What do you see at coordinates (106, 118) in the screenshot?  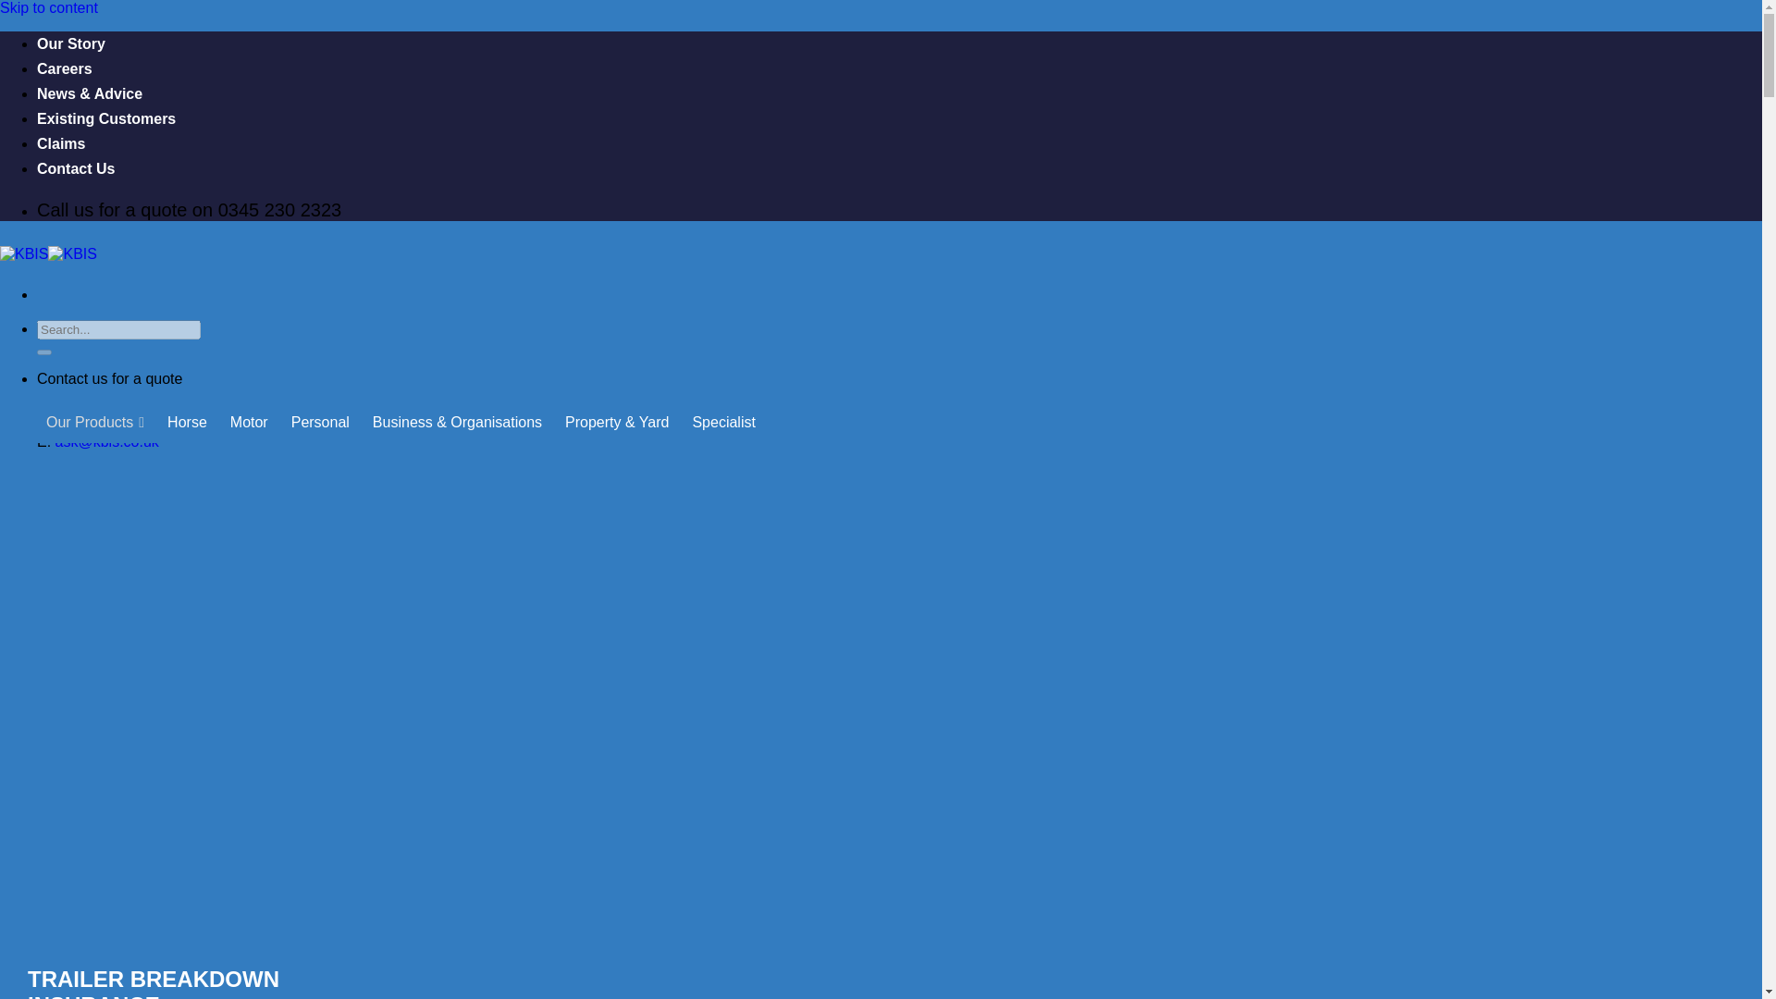 I see `Existing Customers` at bounding box center [106, 118].